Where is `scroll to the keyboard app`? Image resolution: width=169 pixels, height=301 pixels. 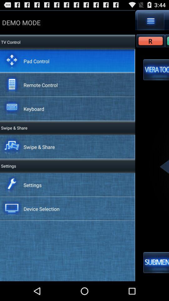 scroll to the keyboard app is located at coordinates (34, 108).